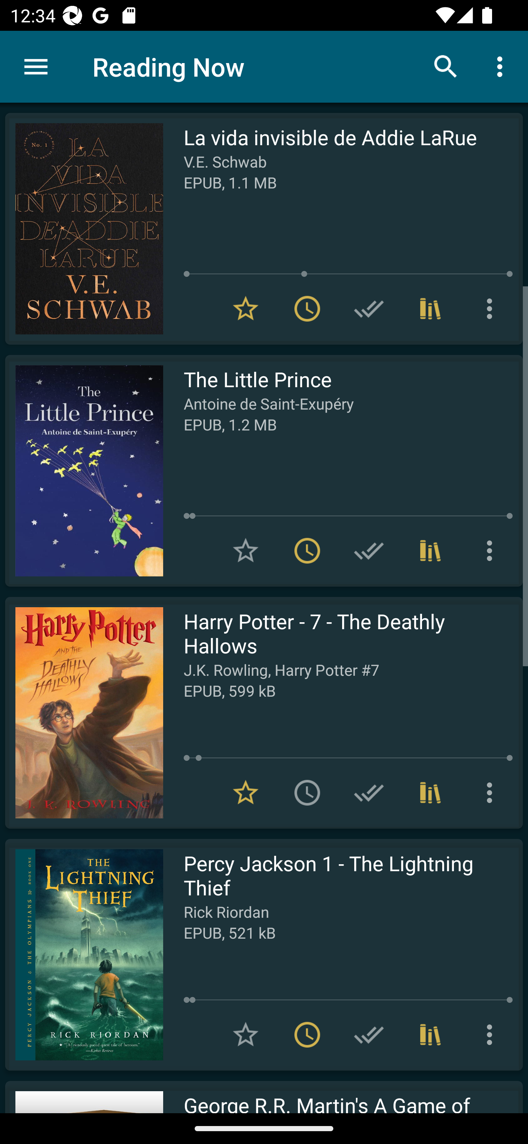 The width and height of the screenshot is (528, 1144). What do you see at coordinates (246, 793) in the screenshot?
I see `Remove from Favorites` at bounding box center [246, 793].